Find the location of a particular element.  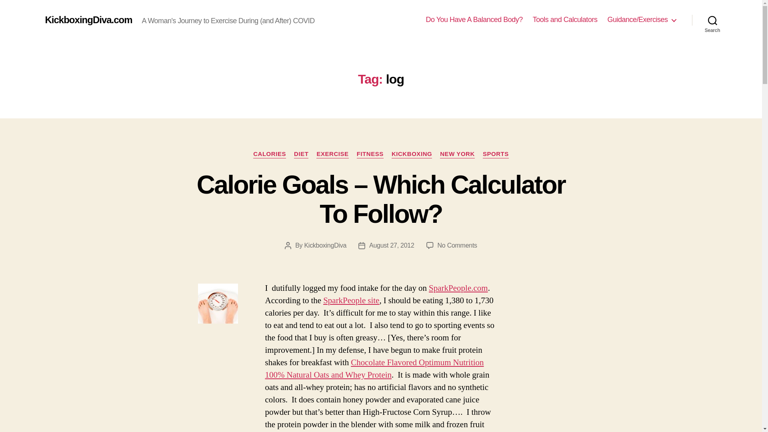

KickboxingDiva.com is located at coordinates (88, 20).